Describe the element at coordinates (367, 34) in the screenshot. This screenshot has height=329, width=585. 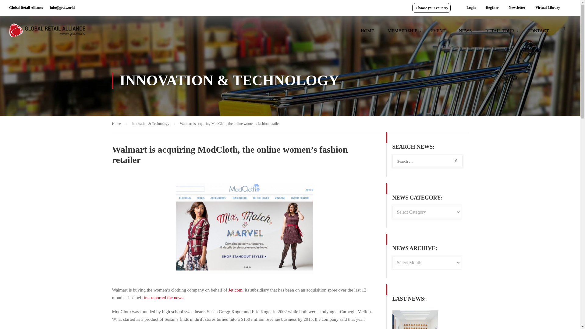
I see `HOME` at that location.